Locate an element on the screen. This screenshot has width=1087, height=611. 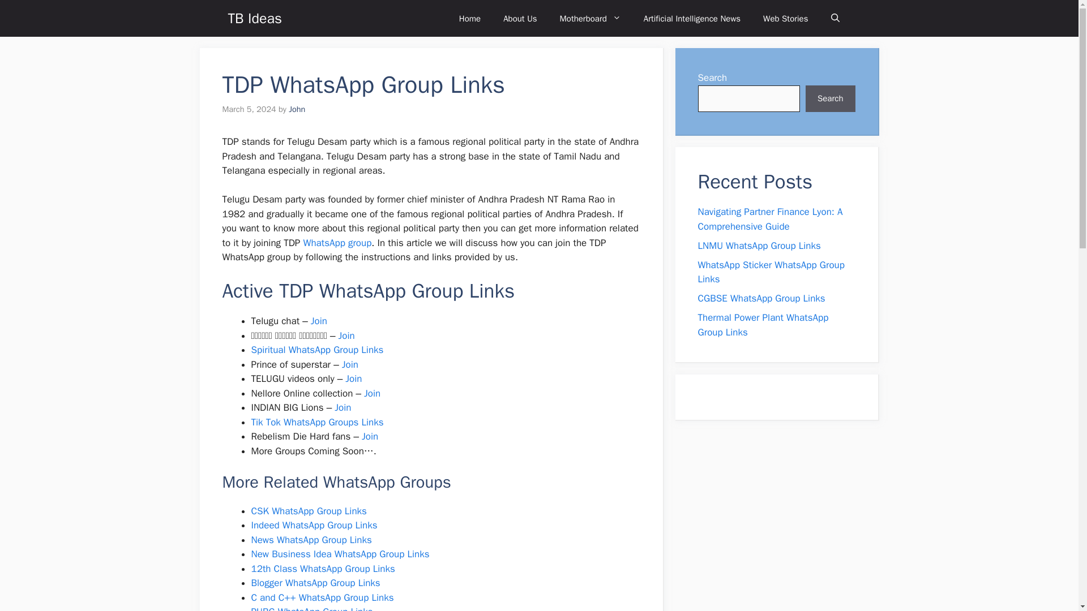
Spiritual WhatsApp Group Links is located at coordinates (317, 350).